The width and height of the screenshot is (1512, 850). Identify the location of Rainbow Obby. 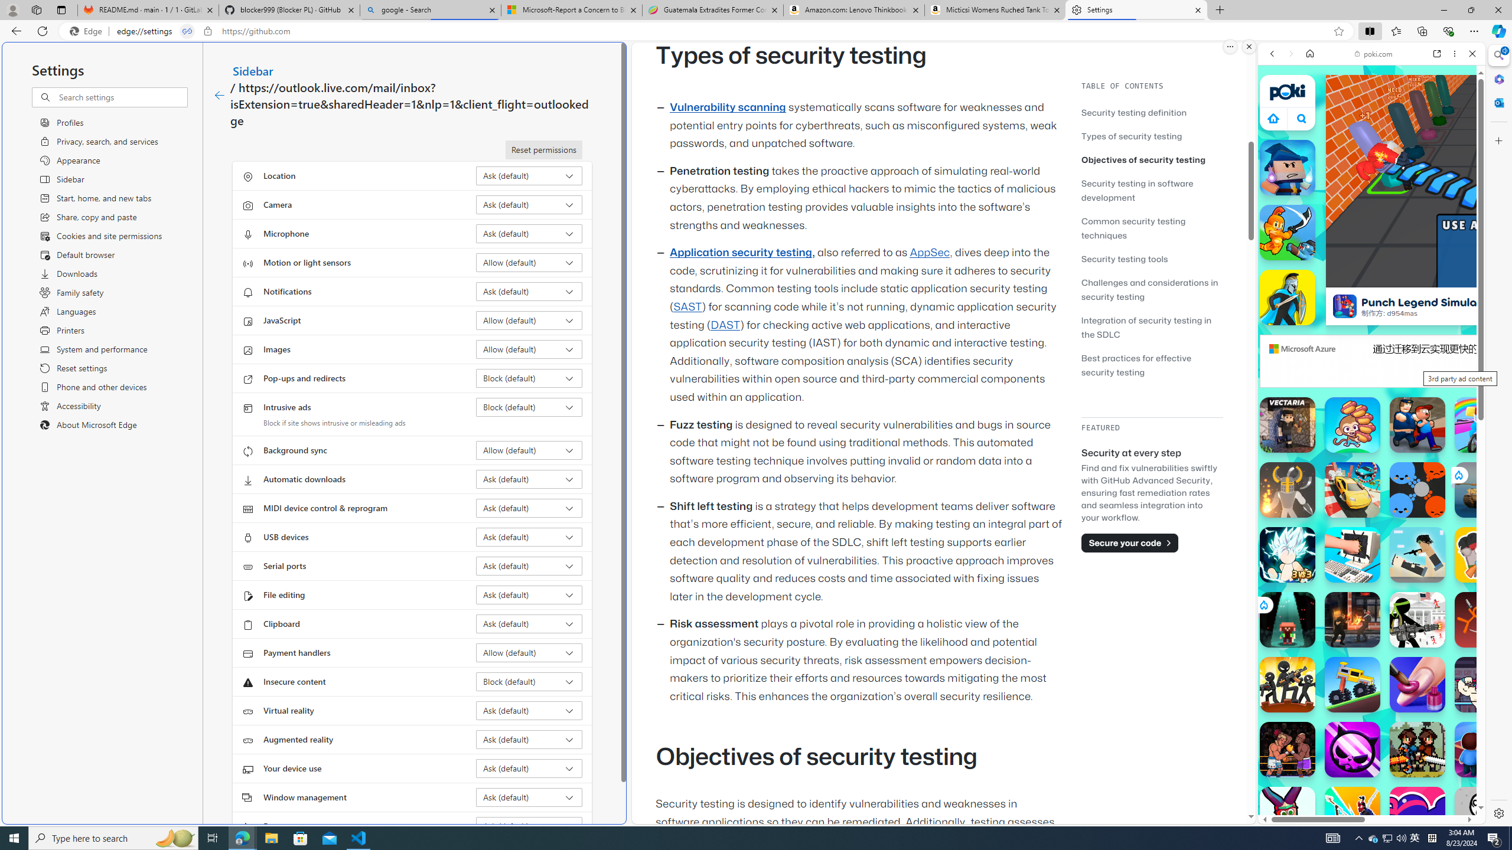
(1482, 425).